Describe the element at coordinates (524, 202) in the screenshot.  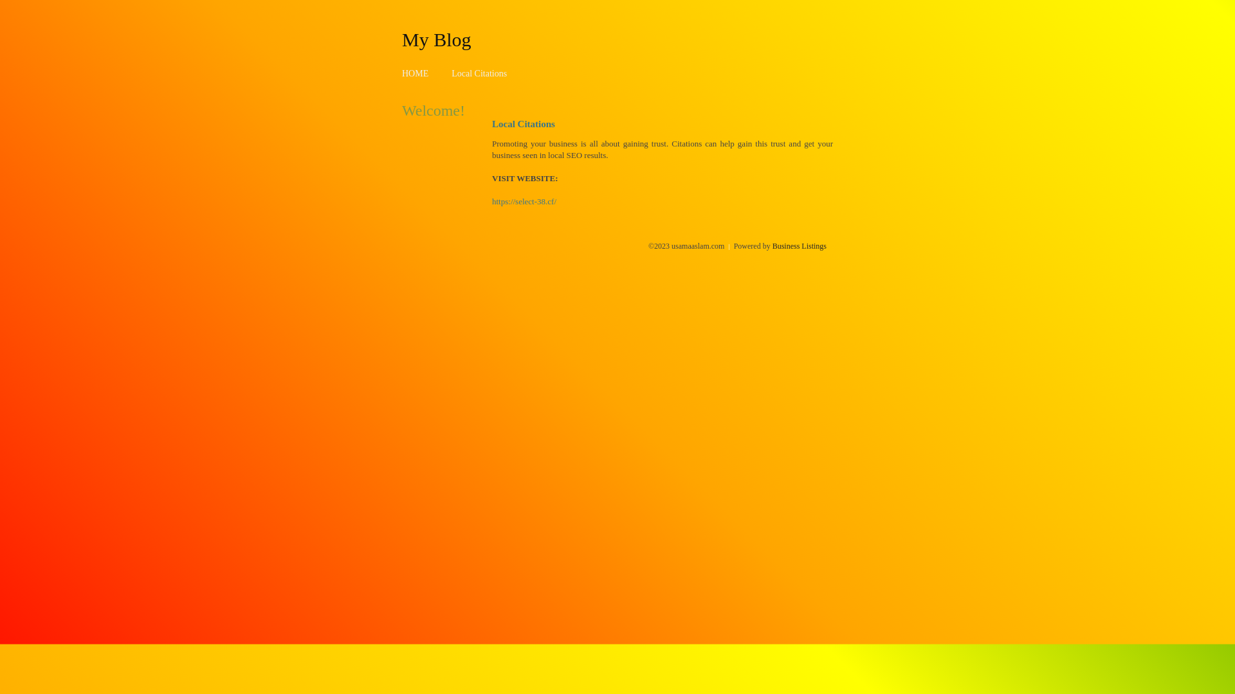
I see `https://select-38.cf/` at that location.